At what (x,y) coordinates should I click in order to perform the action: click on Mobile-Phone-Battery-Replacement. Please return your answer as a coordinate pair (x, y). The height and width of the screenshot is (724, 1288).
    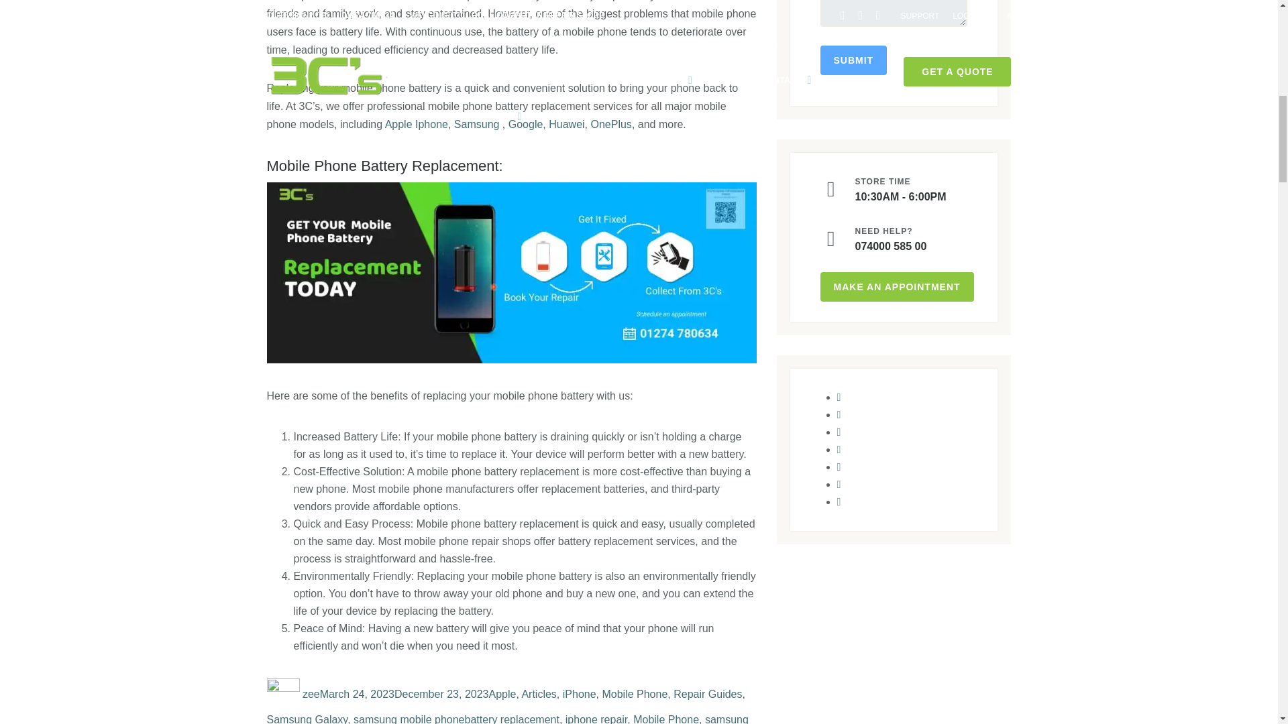
    Looking at the image, I should click on (511, 273).